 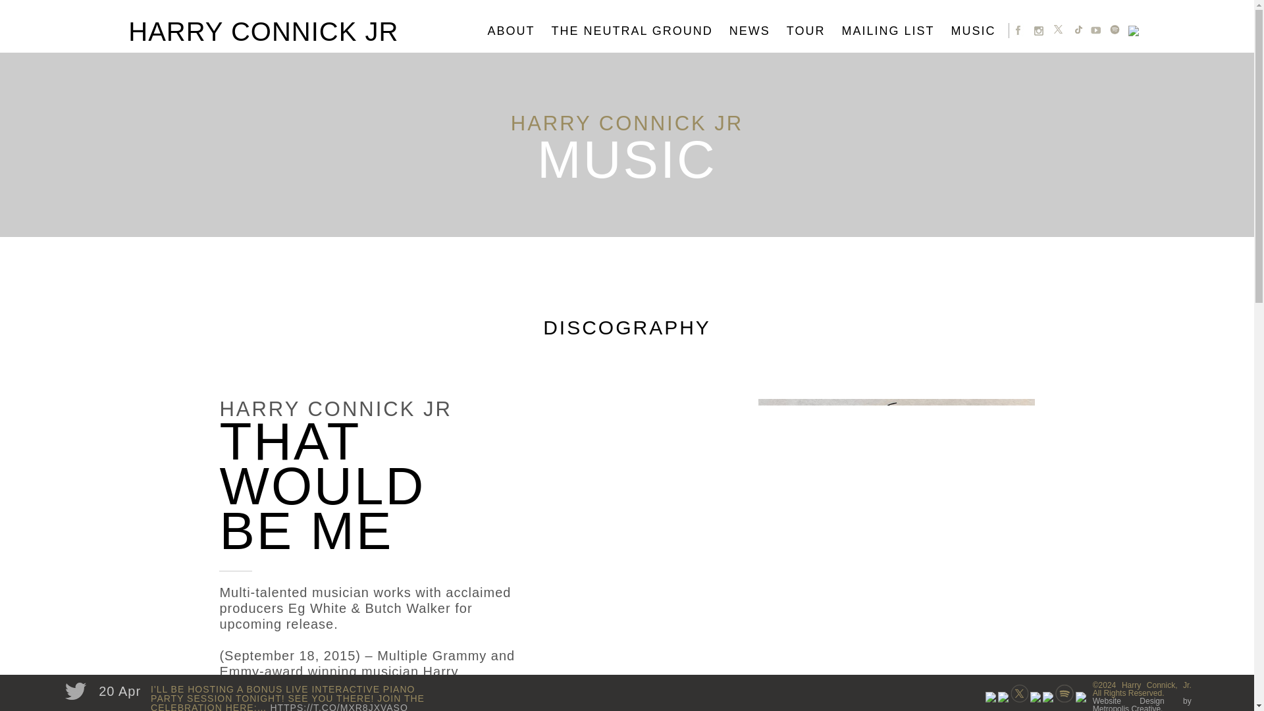 I want to click on MUSIC, so click(x=980, y=31).